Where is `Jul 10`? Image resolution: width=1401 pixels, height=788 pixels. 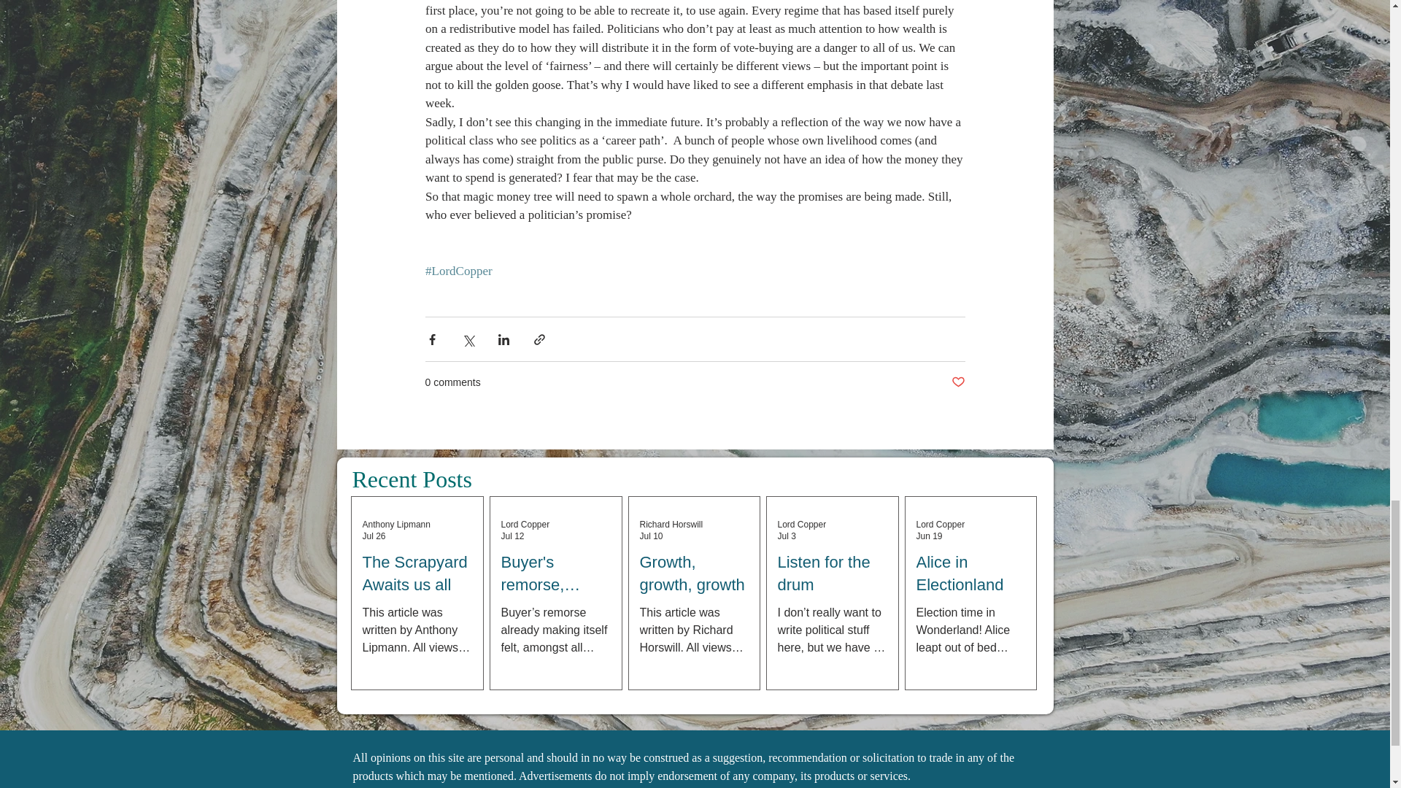
Jul 10 is located at coordinates (651, 536).